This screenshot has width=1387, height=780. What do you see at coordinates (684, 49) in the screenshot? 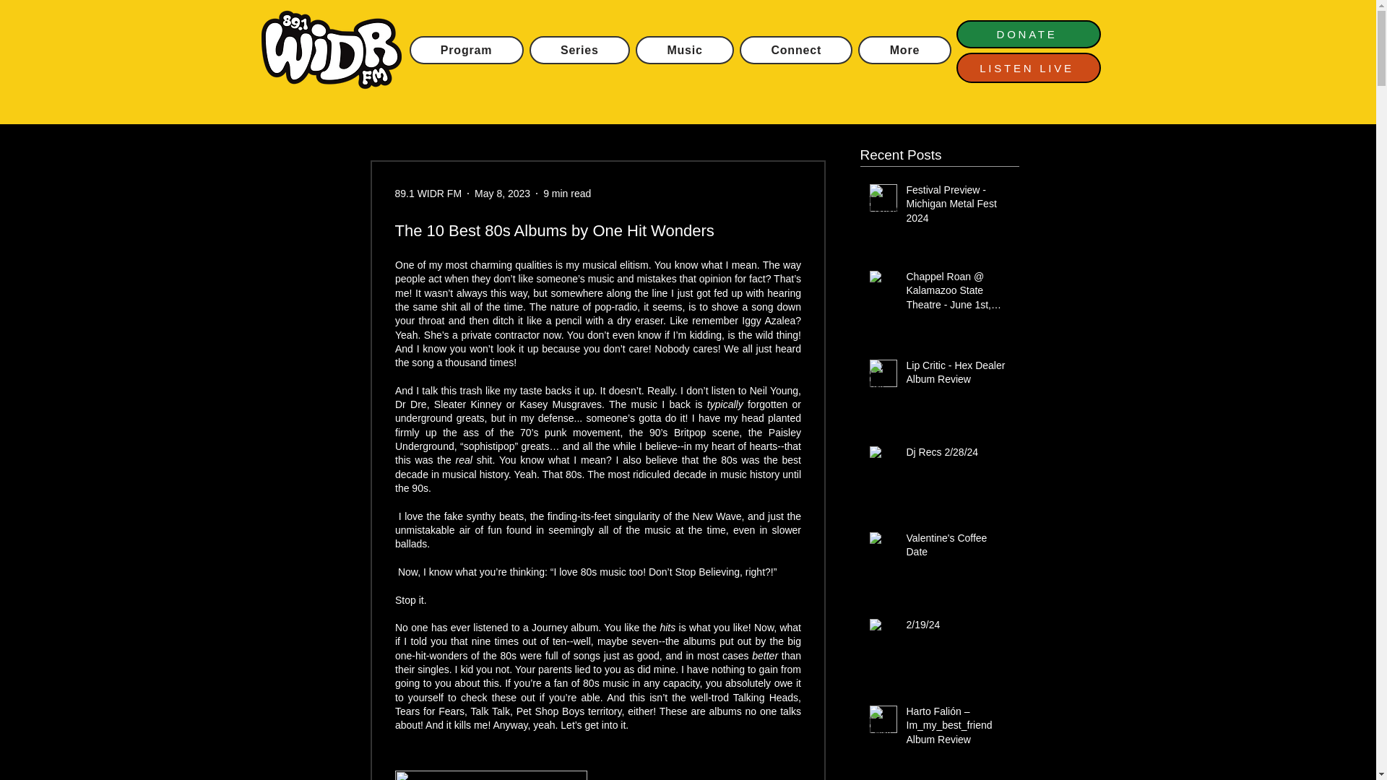
I see `Music` at bounding box center [684, 49].